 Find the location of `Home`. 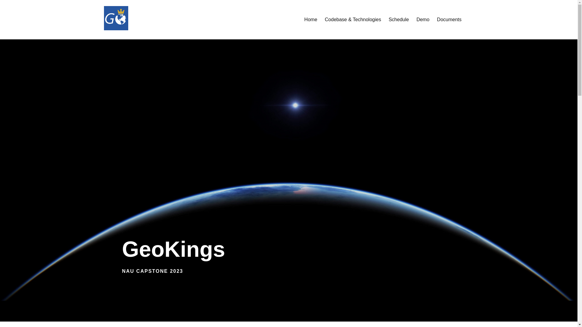

Home is located at coordinates (311, 19).